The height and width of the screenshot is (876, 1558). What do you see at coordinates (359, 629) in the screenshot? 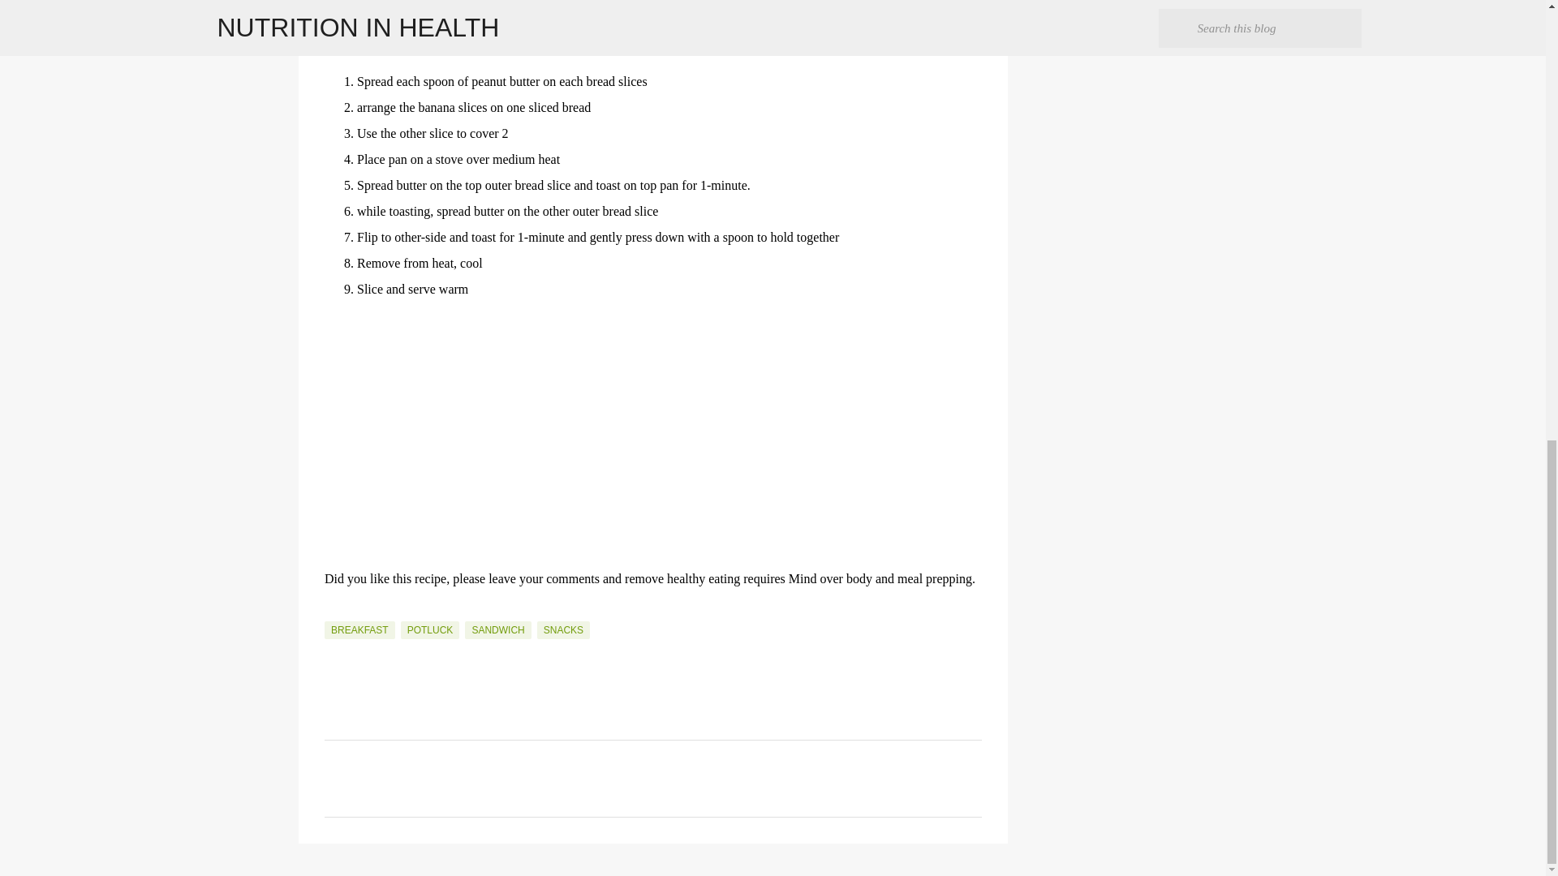
I see `BREAKFAST` at bounding box center [359, 629].